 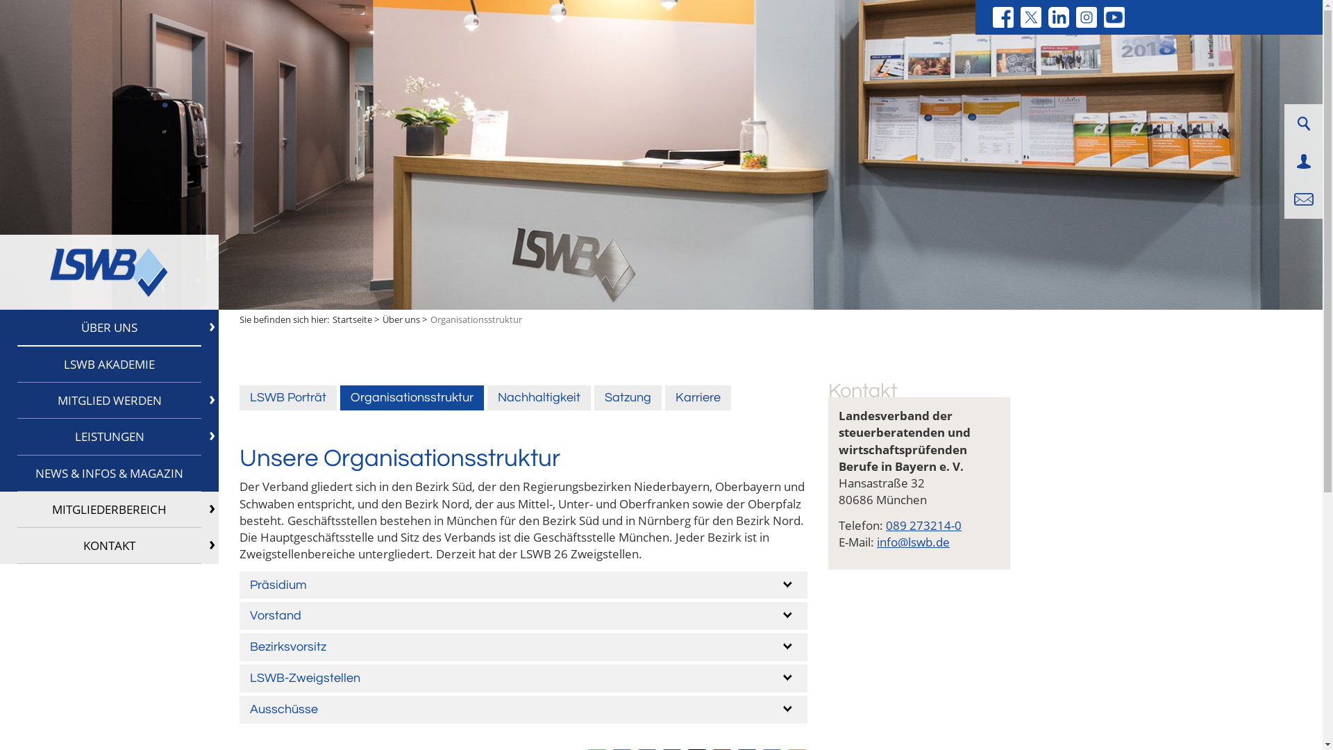 What do you see at coordinates (1304, 200) in the screenshot?
I see `Kontakt` at bounding box center [1304, 200].